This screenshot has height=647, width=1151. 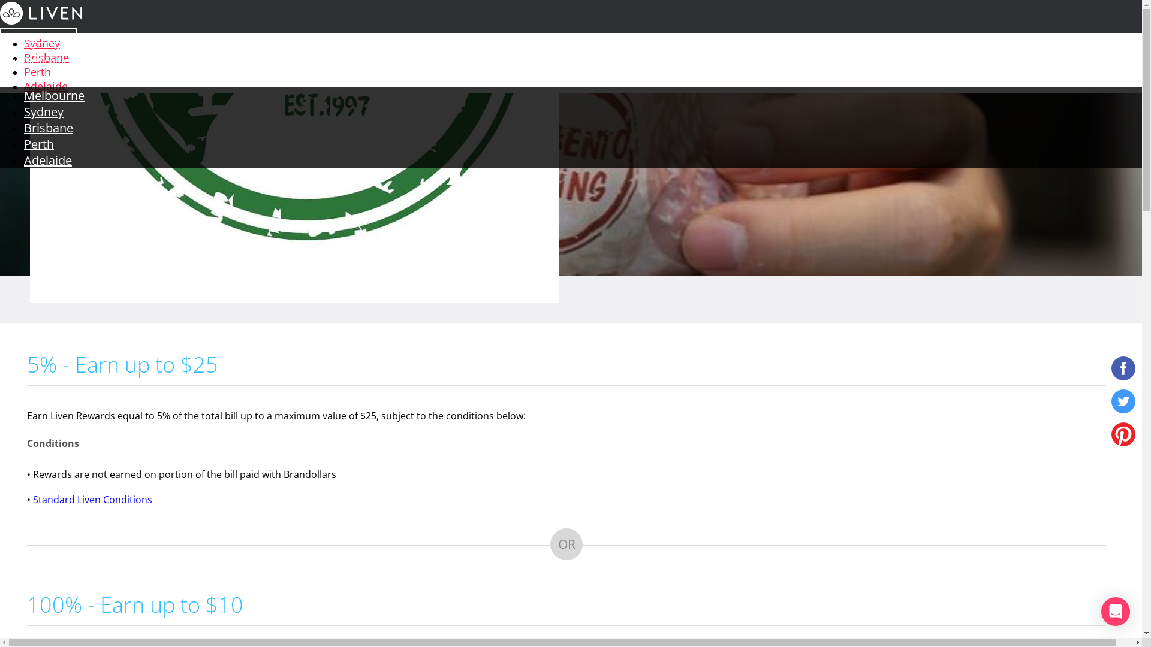 What do you see at coordinates (46, 86) in the screenshot?
I see `Adelaide` at bounding box center [46, 86].